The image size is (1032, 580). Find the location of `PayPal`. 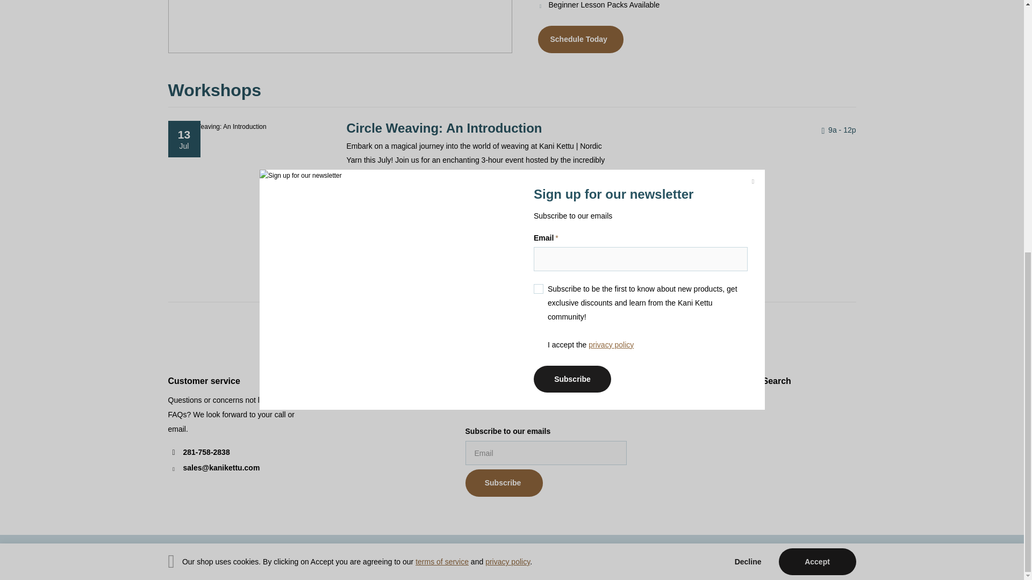

PayPal is located at coordinates (768, 557).